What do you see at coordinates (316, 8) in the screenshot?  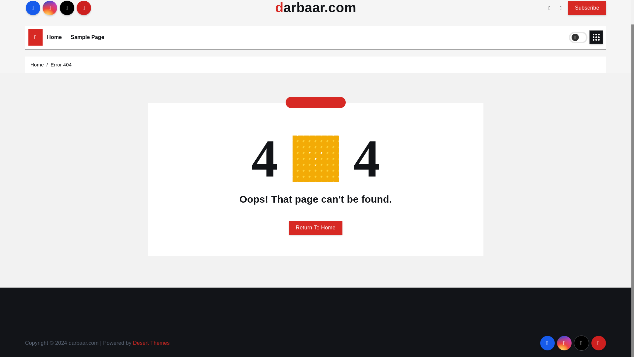 I see `darbaar.com` at bounding box center [316, 8].